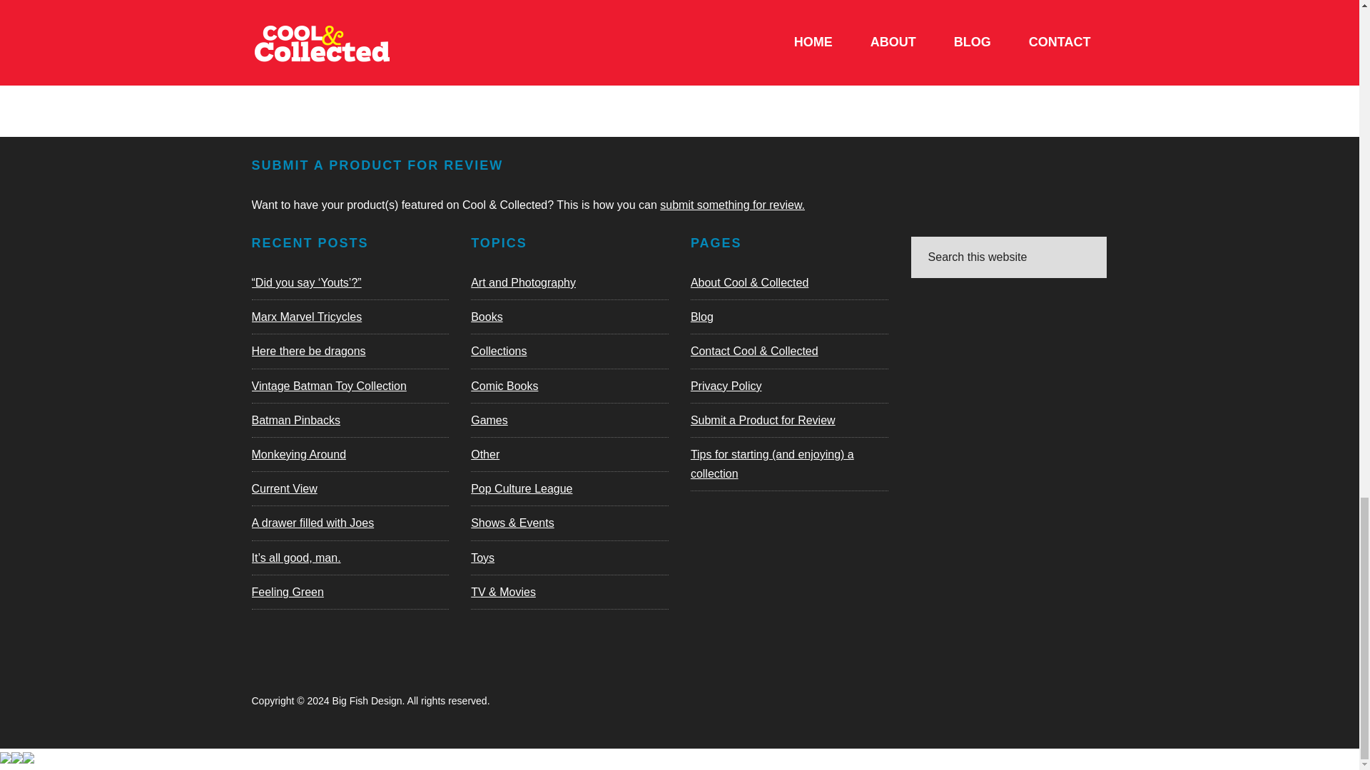  What do you see at coordinates (732, 204) in the screenshot?
I see `submit something for review.` at bounding box center [732, 204].